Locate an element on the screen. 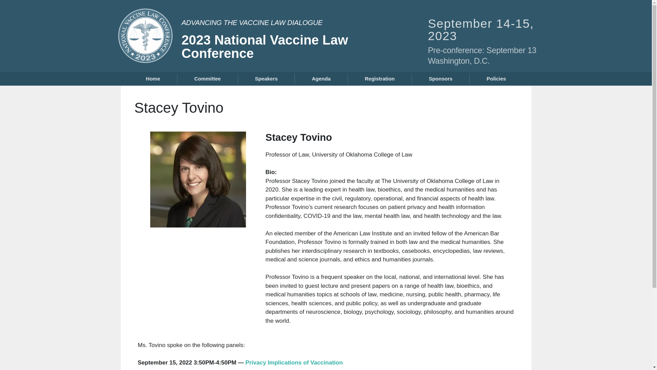  Speakers is located at coordinates (266, 78).